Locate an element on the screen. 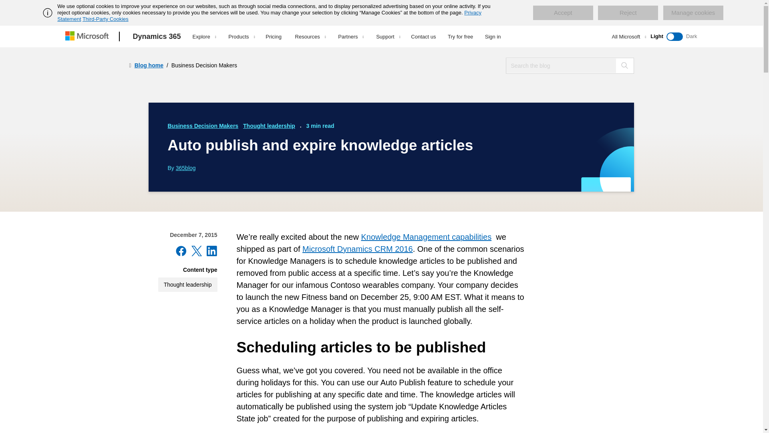 The image size is (769, 433). Products is located at coordinates (241, 36).